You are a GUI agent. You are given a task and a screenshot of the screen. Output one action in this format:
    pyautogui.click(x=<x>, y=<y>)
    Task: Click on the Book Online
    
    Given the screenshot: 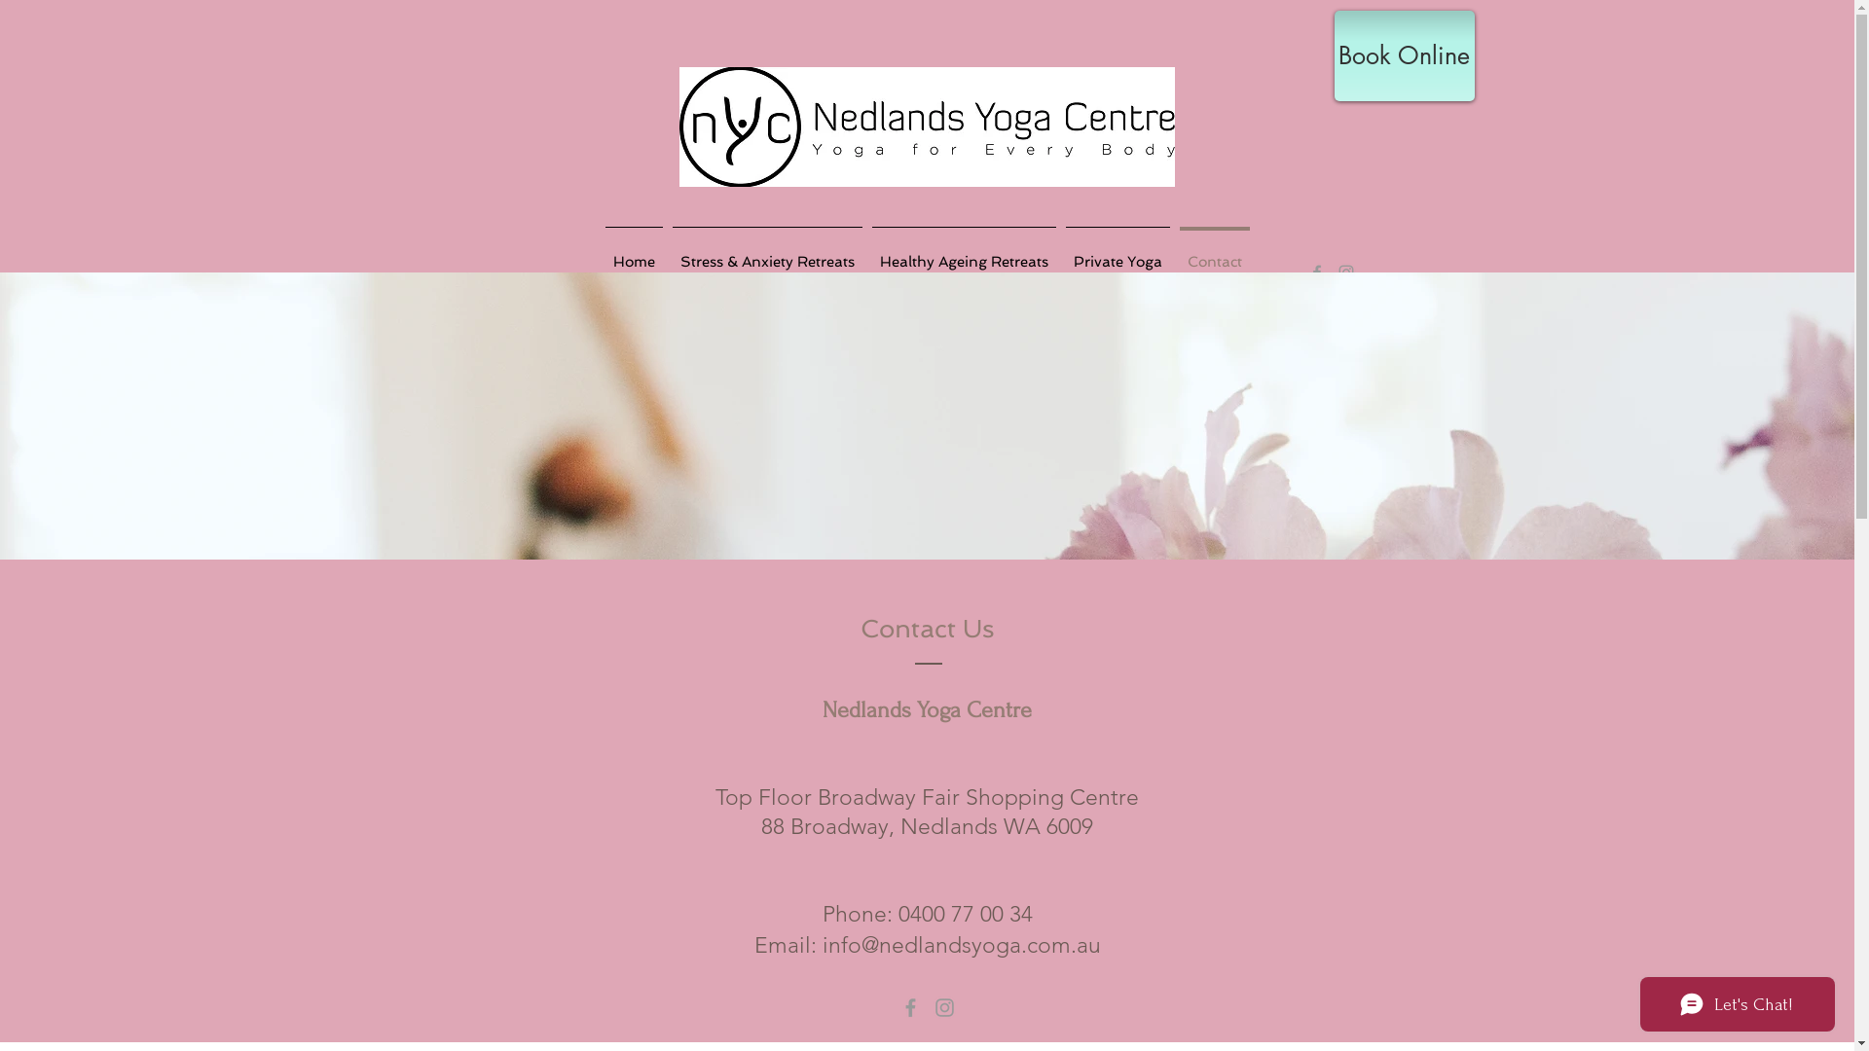 What is the action you would take?
    pyautogui.click(x=1404, y=56)
    